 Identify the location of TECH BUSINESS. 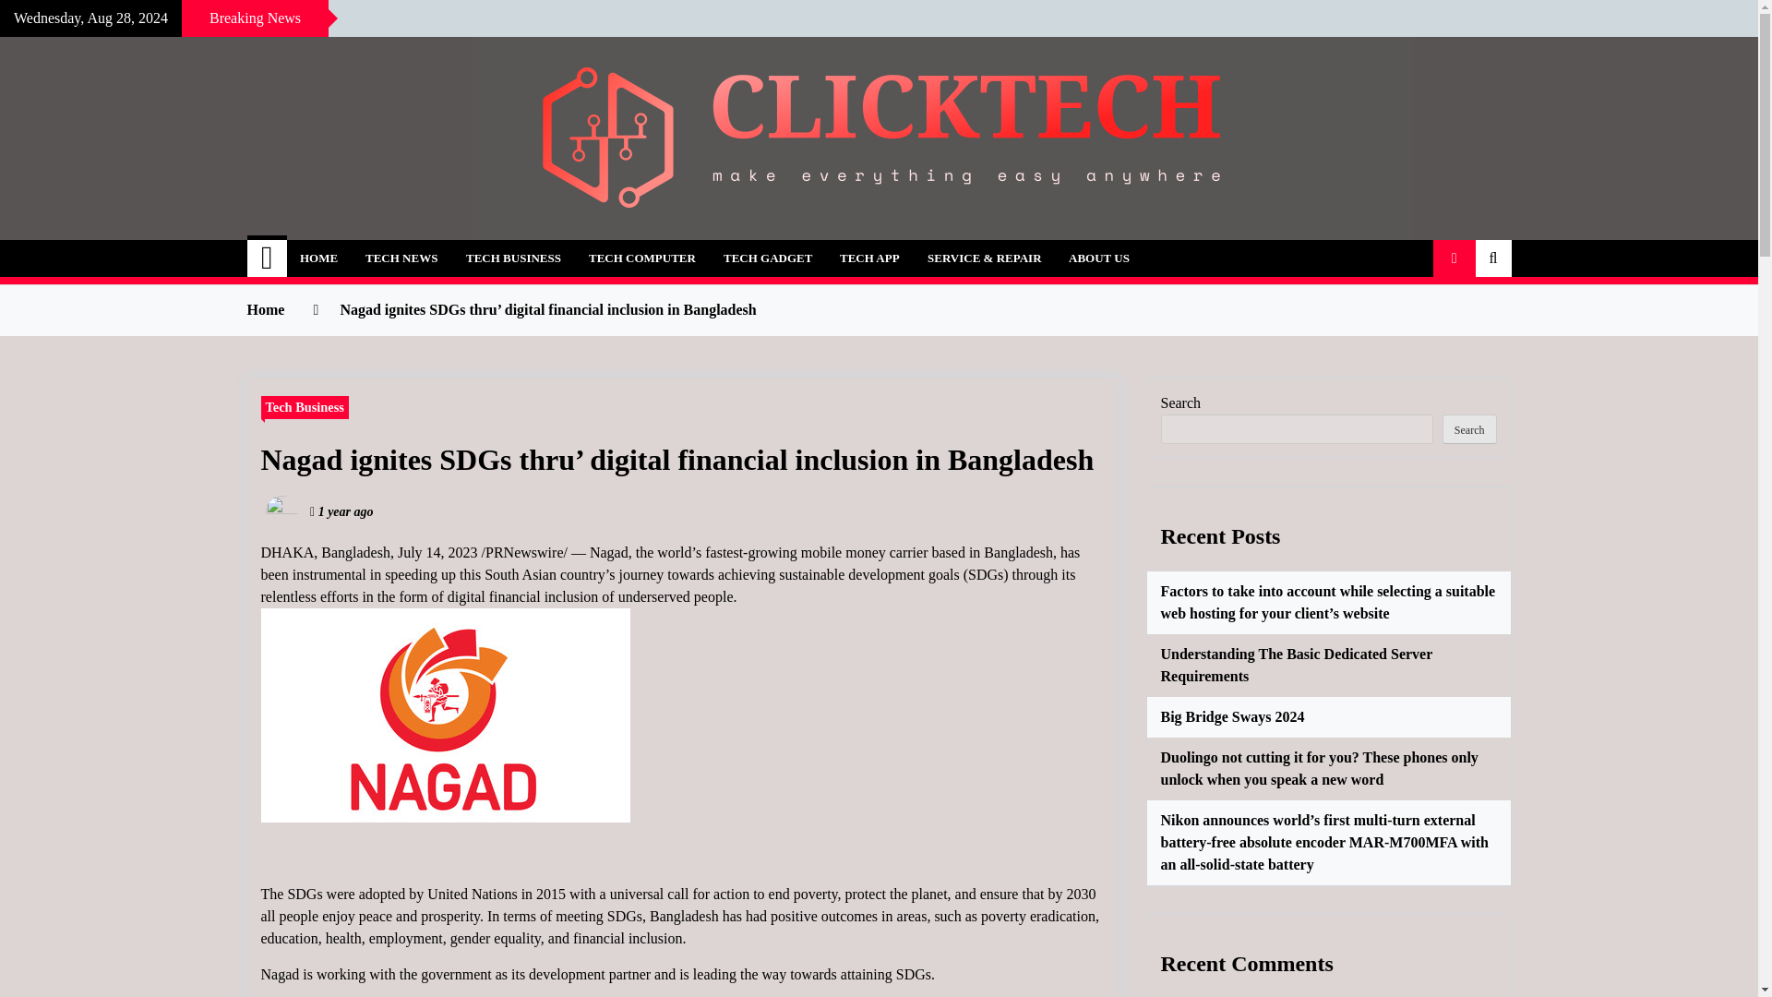
(513, 258).